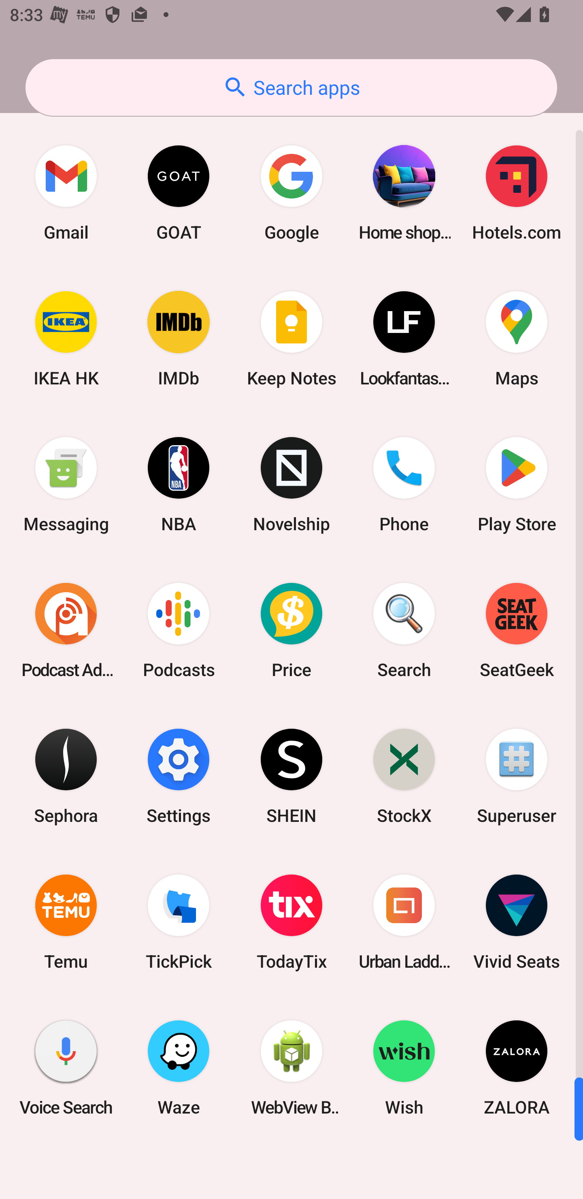 This screenshot has width=583, height=1199. Describe the element at coordinates (517, 339) in the screenshot. I see `Maps` at that location.